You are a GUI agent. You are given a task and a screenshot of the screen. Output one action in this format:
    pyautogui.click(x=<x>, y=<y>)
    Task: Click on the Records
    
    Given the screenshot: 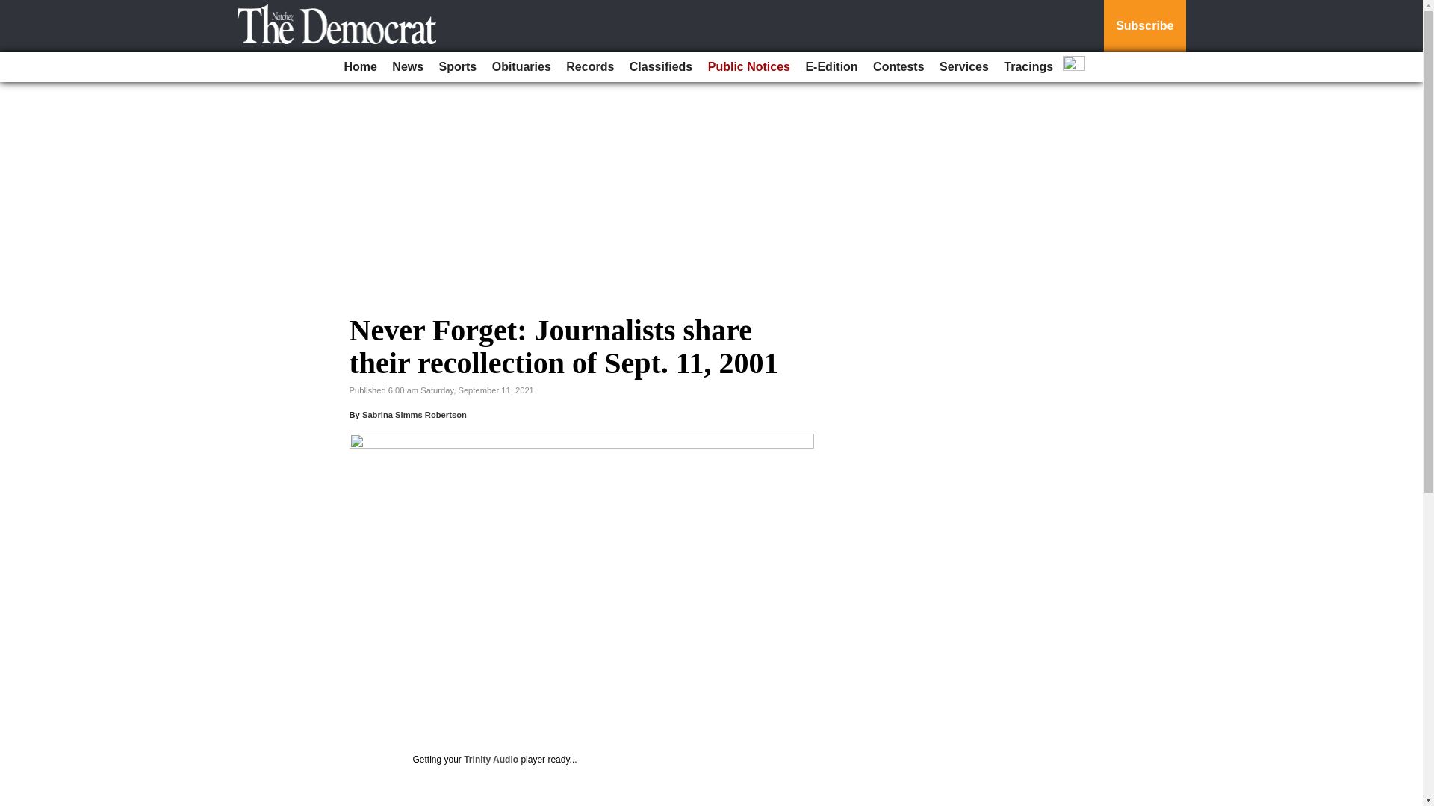 What is the action you would take?
    pyautogui.click(x=590, y=67)
    